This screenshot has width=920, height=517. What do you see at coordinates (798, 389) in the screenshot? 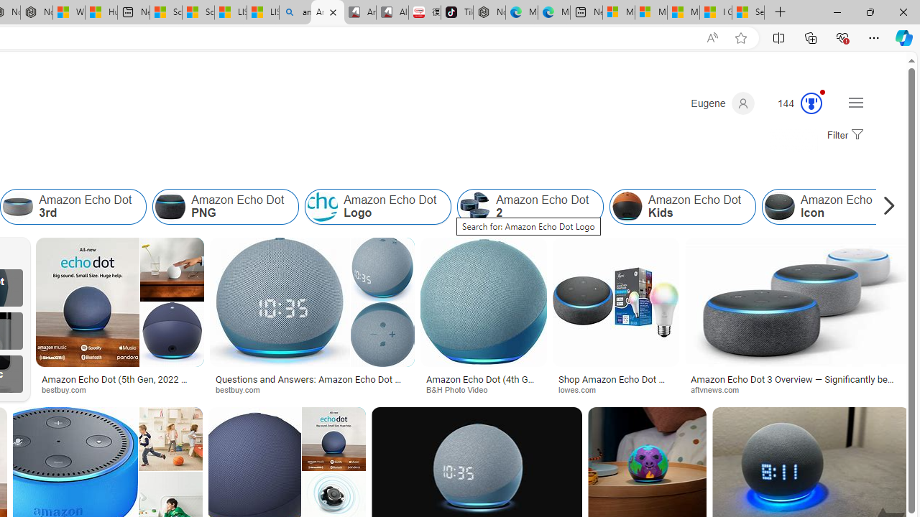
I see `aftvnews.com` at bounding box center [798, 389].